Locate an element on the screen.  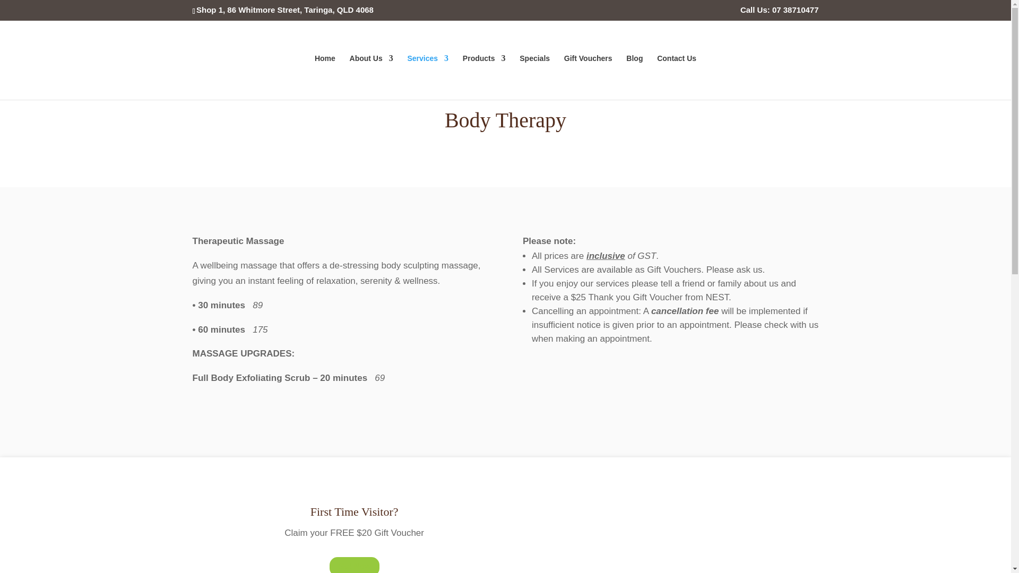
About Us is located at coordinates (372, 76).